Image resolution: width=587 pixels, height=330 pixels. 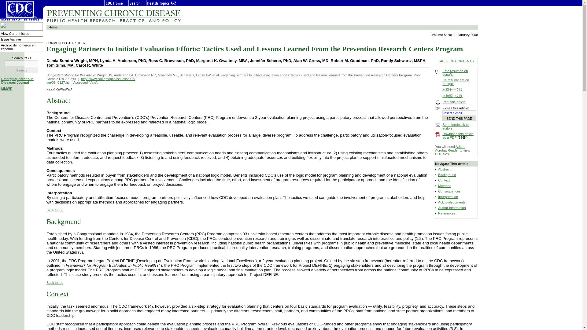 I want to click on Back to top, so click(x=55, y=210).